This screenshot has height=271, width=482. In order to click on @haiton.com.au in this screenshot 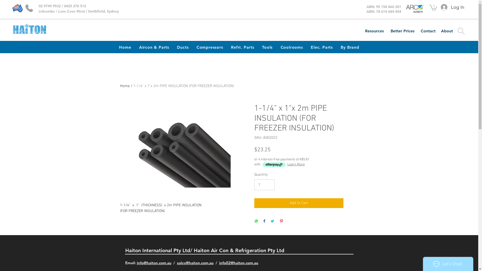, I will do `click(245, 263)`.